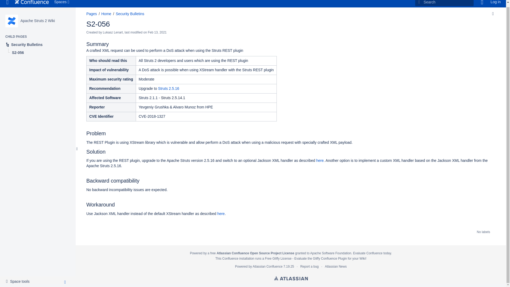  I want to click on Security Bulletins, so click(482, 4).